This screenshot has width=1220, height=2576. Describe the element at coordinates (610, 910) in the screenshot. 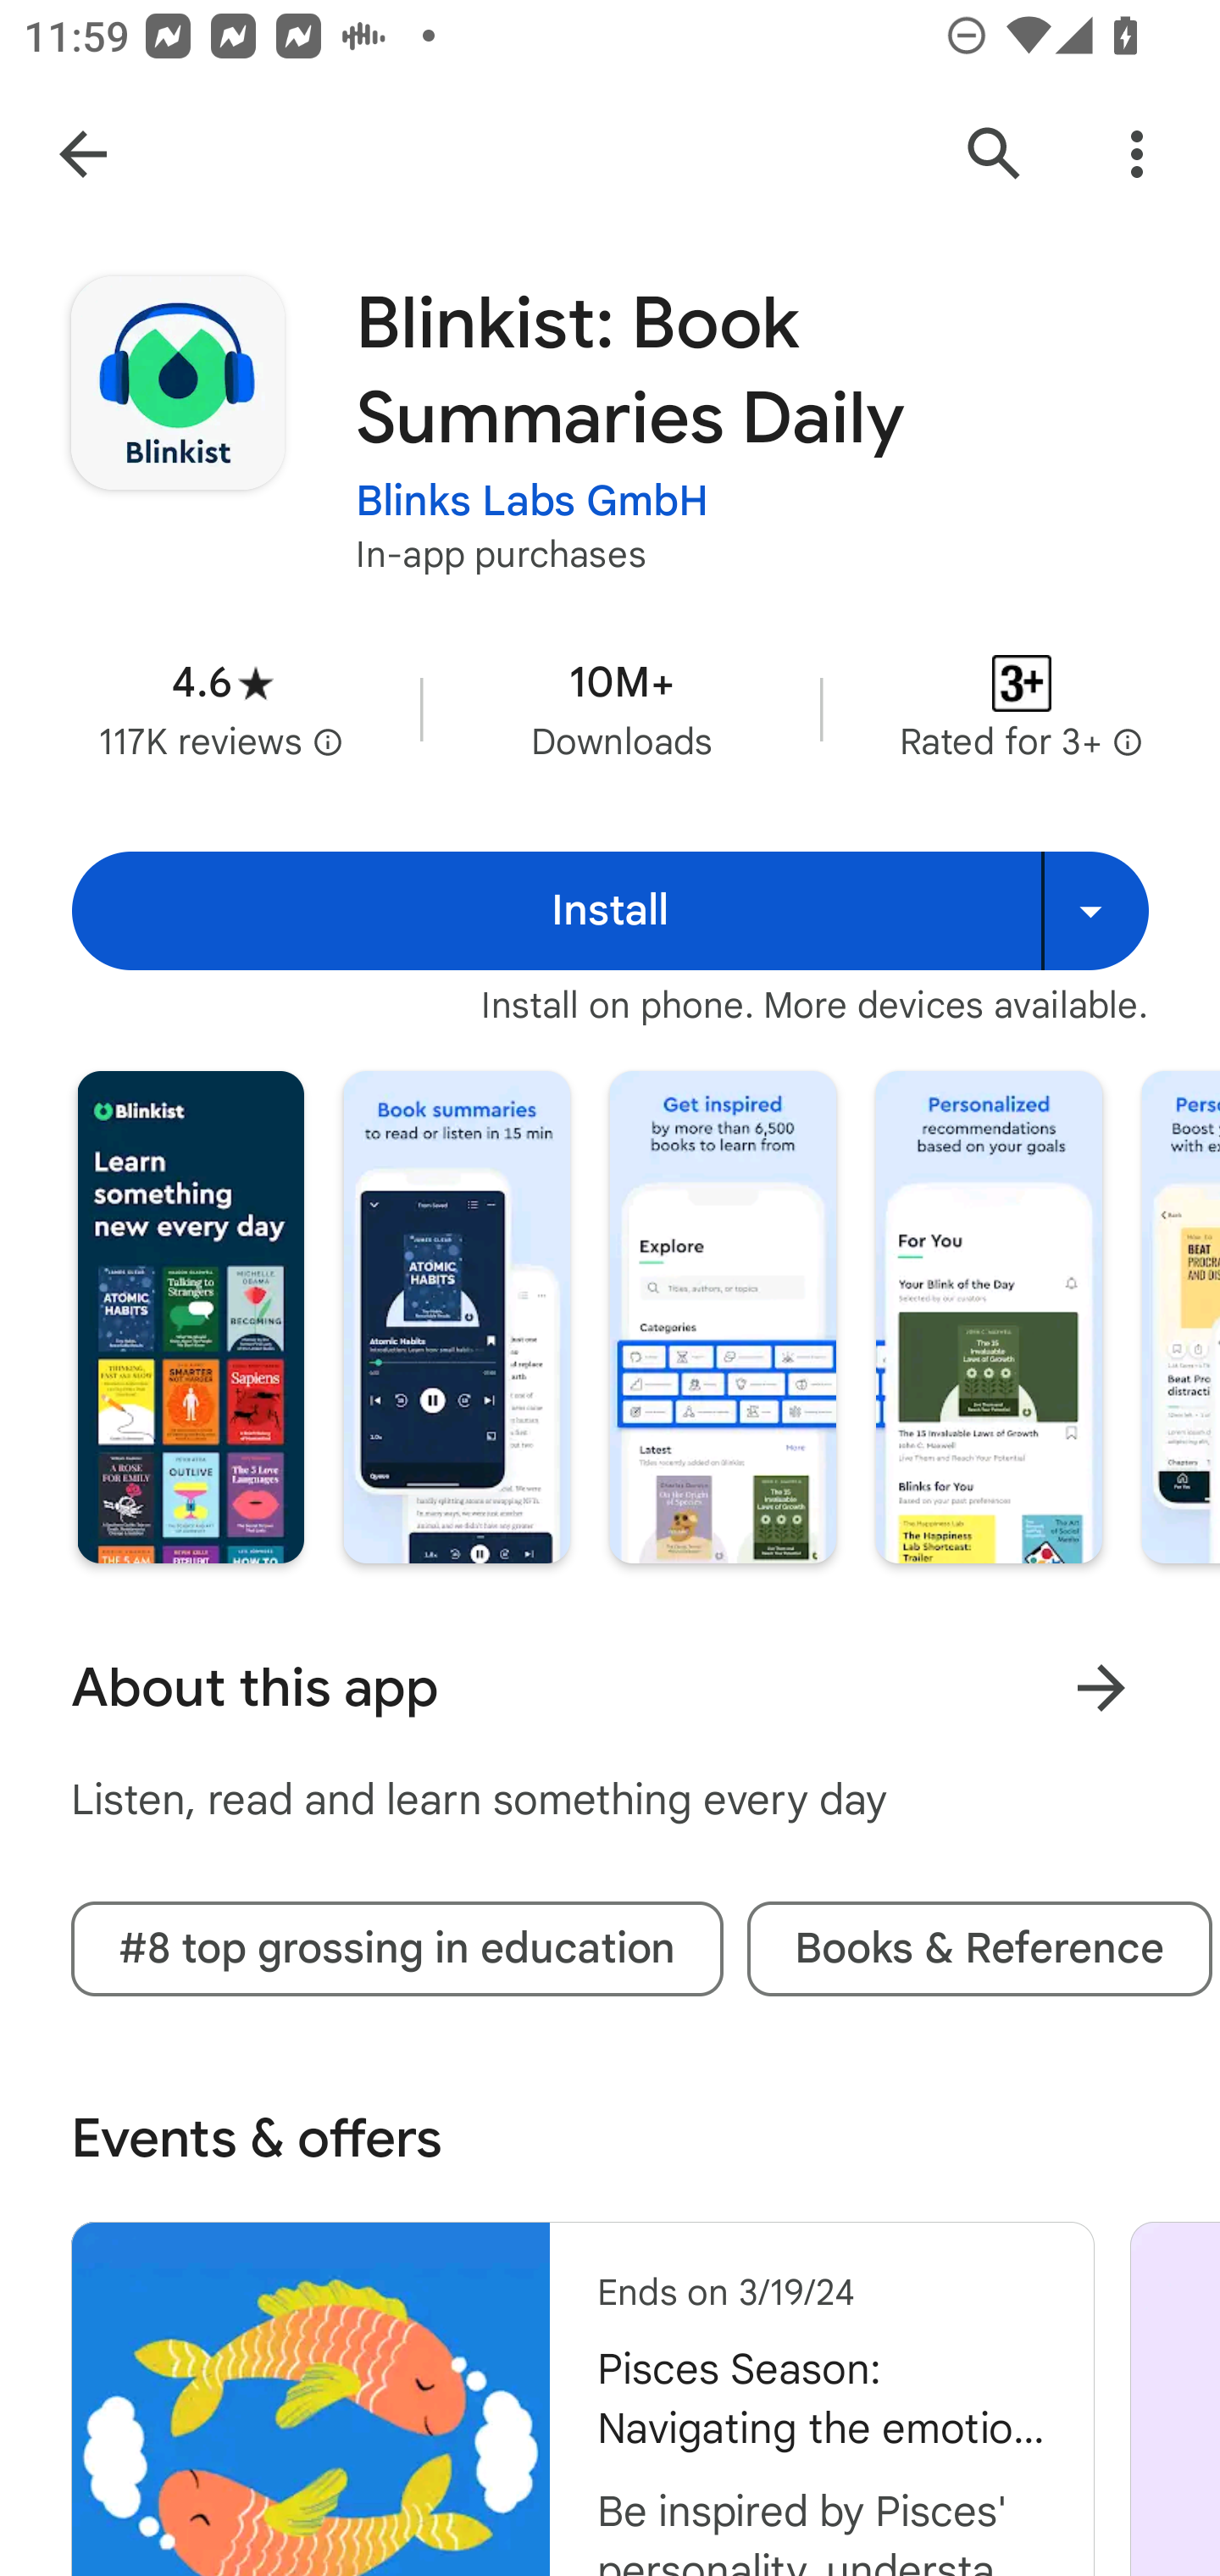

I see `Install Install Install on more devices` at that location.